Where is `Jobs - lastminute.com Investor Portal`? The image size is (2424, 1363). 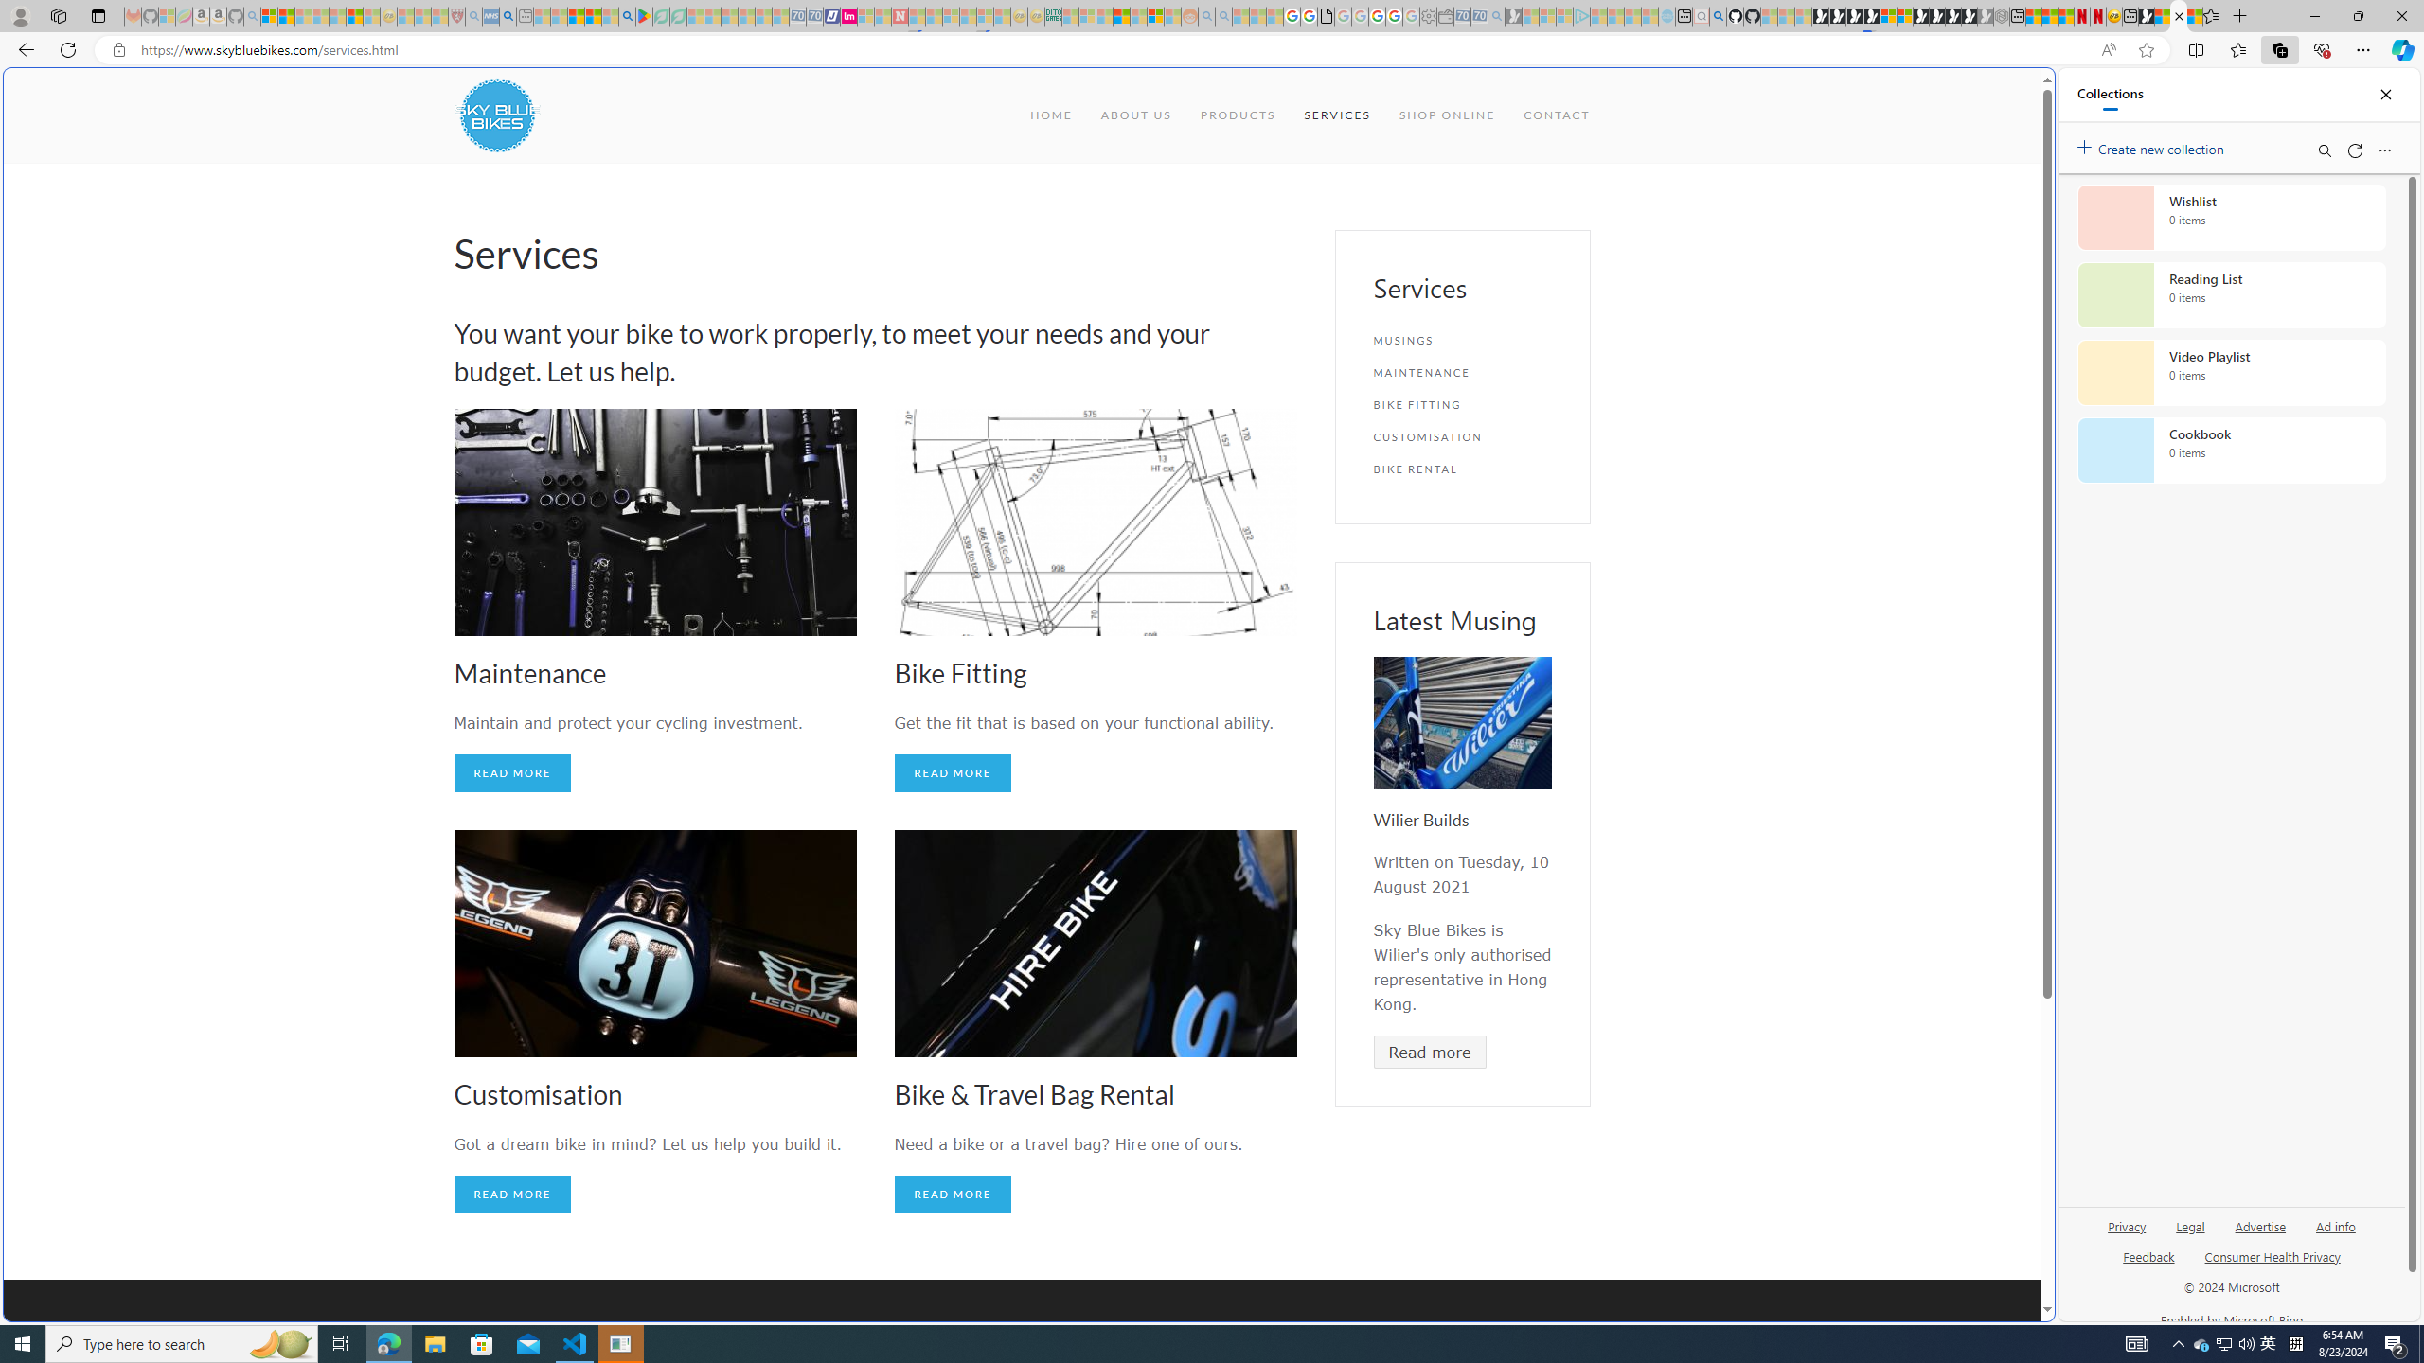 Jobs - lastminute.com Investor Portal is located at coordinates (848, 16).